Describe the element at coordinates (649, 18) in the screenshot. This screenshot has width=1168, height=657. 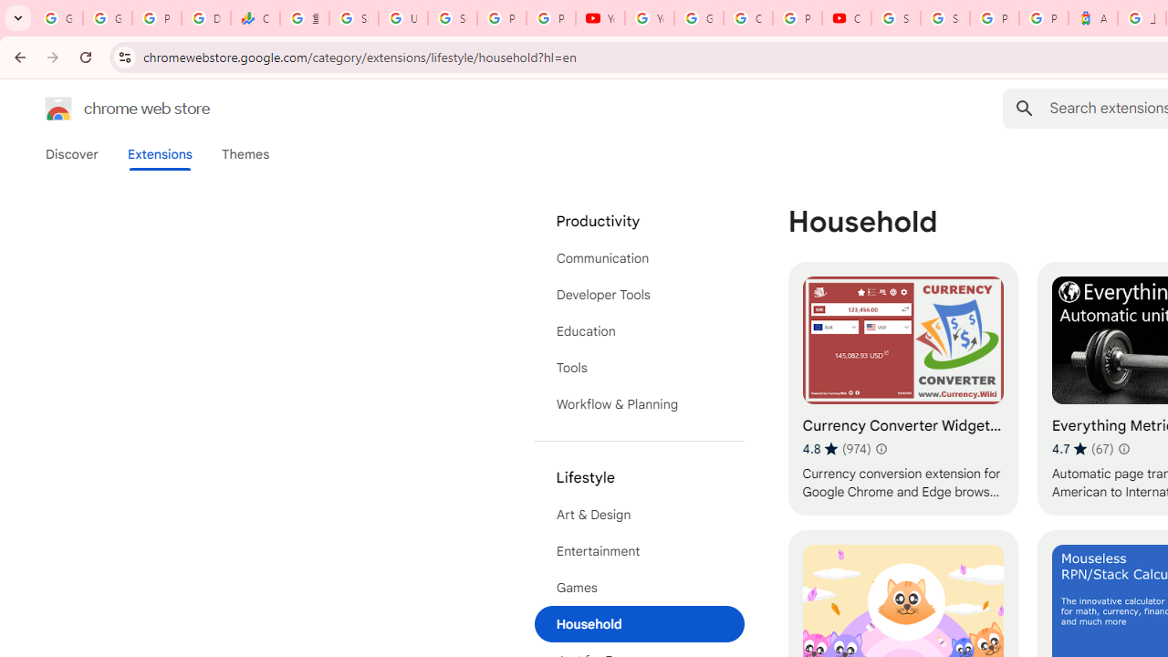
I see `YouTube` at that location.